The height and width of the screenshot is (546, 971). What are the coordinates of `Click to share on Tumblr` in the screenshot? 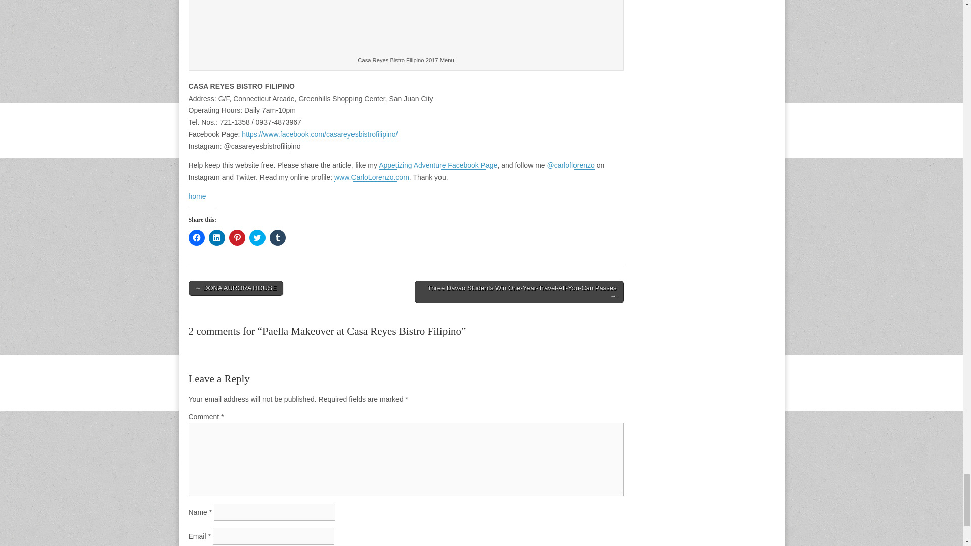 It's located at (277, 238).